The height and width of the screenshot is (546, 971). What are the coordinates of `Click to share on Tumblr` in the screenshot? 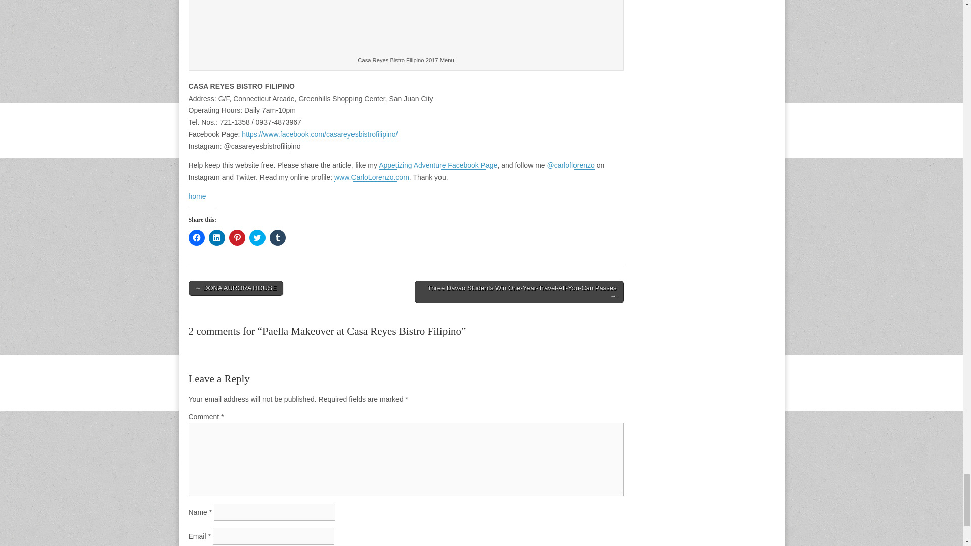 It's located at (277, 238).